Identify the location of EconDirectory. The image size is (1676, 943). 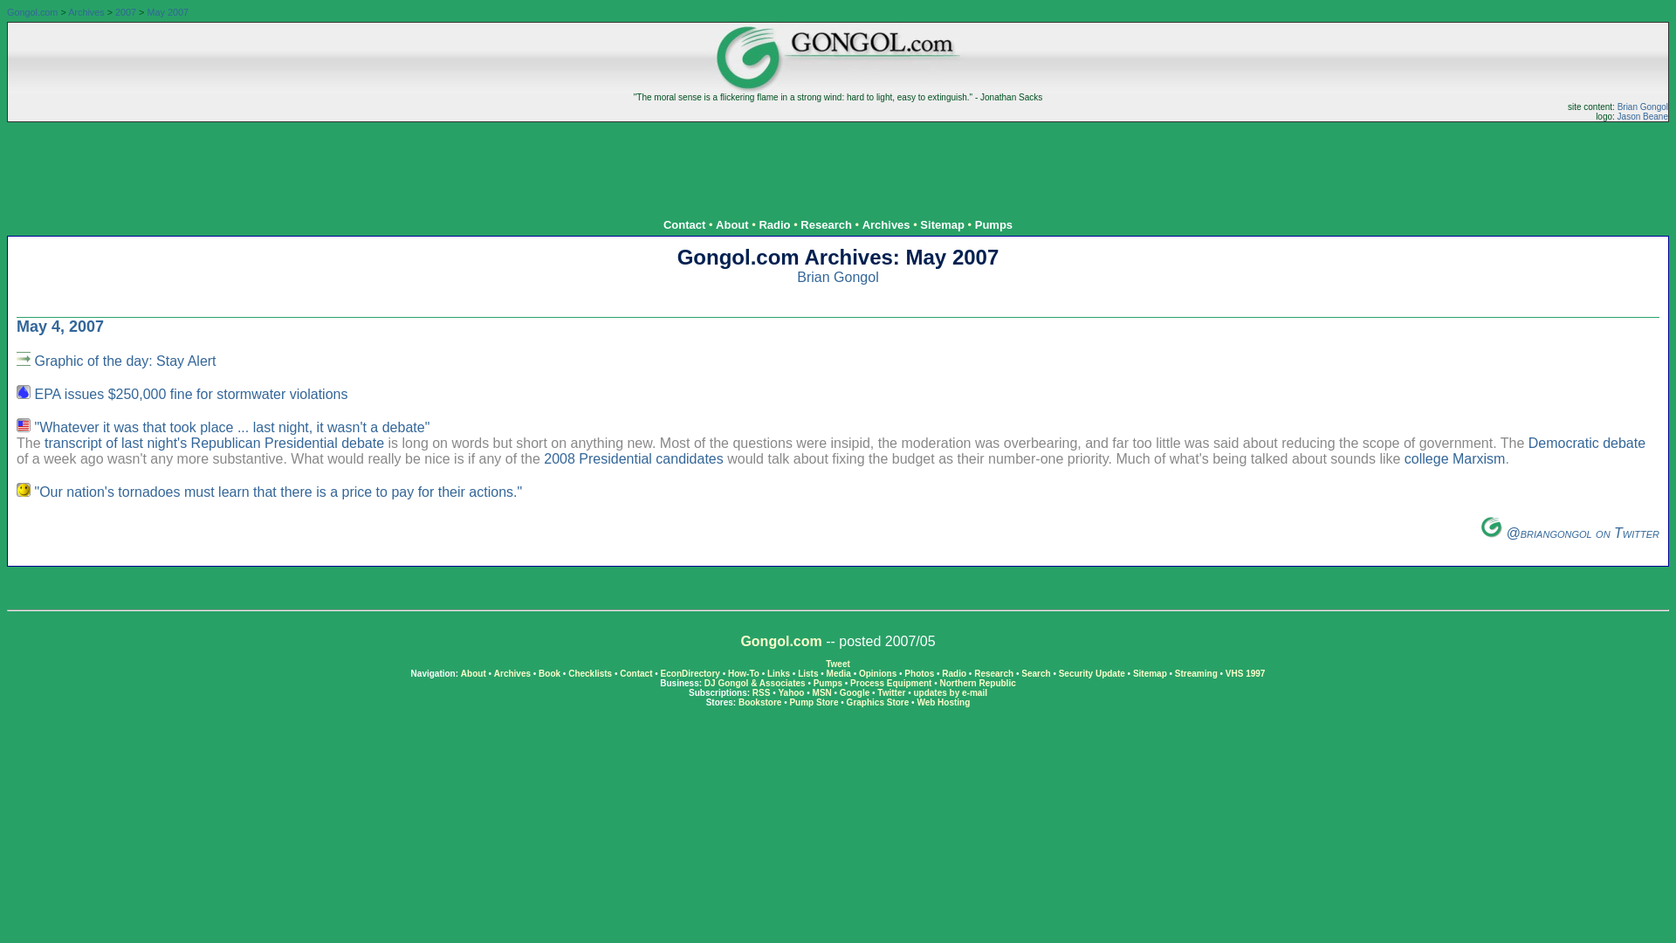
(690, 672).